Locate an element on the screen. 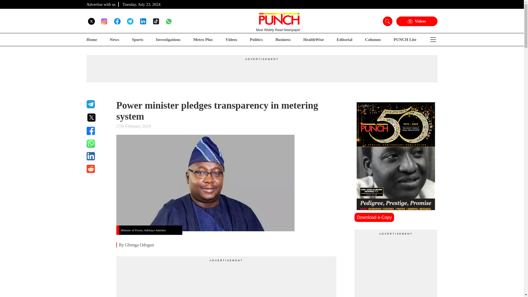  Tuesday, July 23, 2024 is located at coordinates (141, 4).